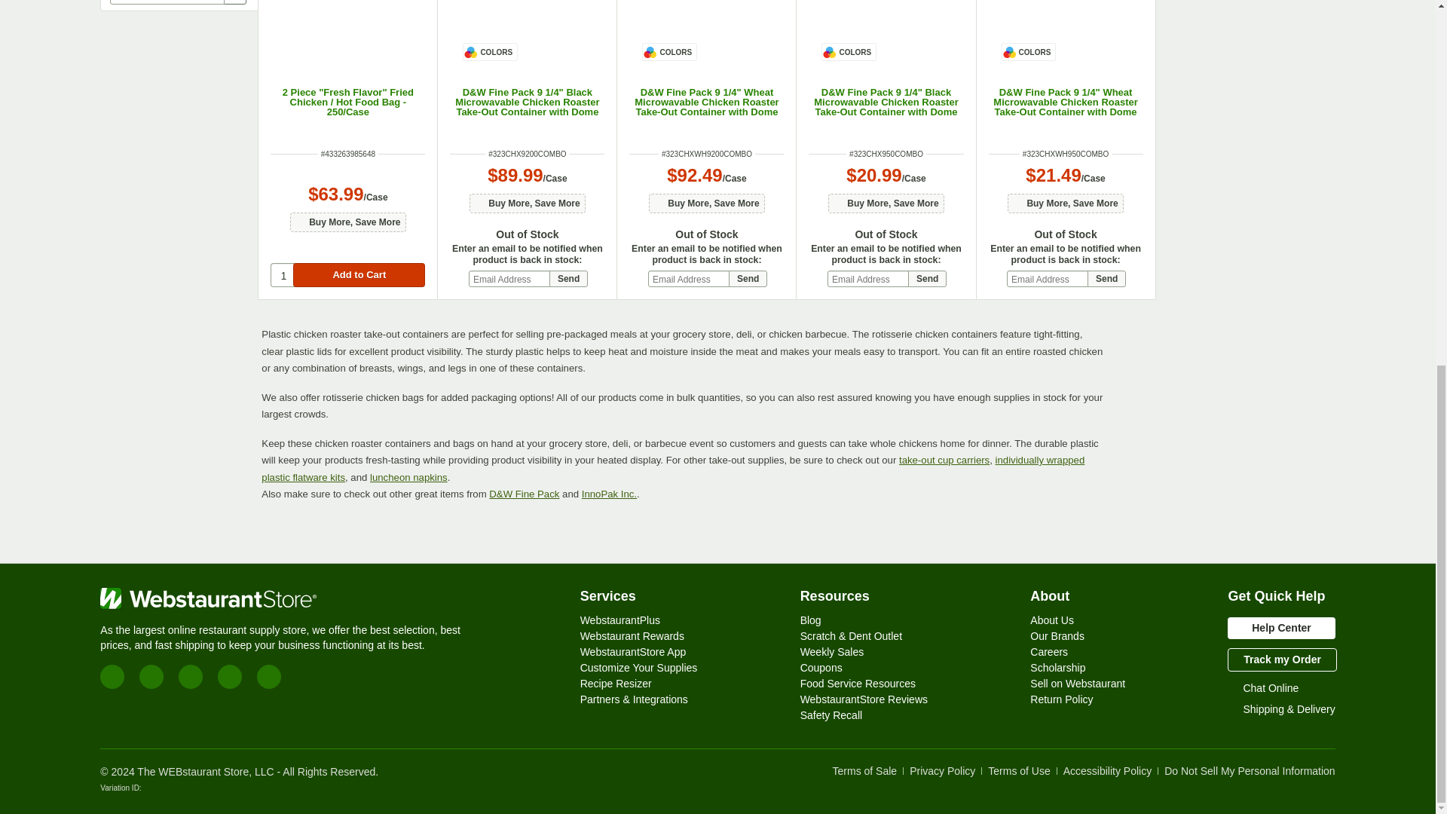 The width and height of the screenshot is (1447, 814). Describe the element at coordinates (609, 494) in the screenshot. I see `InnoPak Inc.` at that location.